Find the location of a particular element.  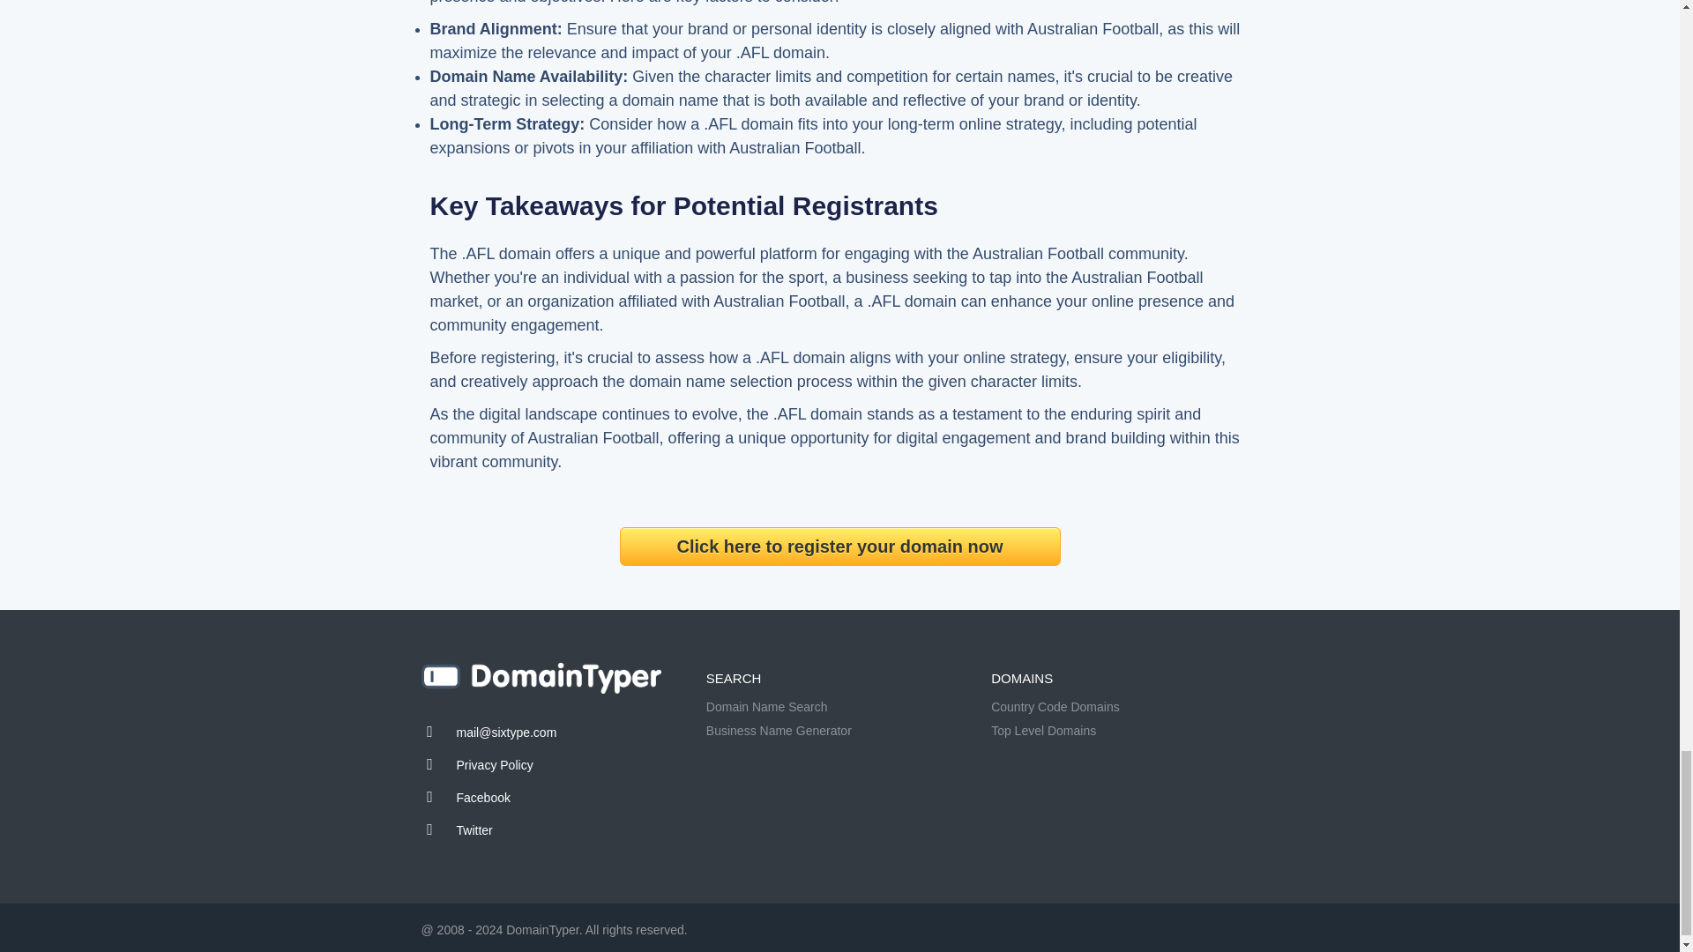

Privacy Policy is located at coordinates (495, 764).